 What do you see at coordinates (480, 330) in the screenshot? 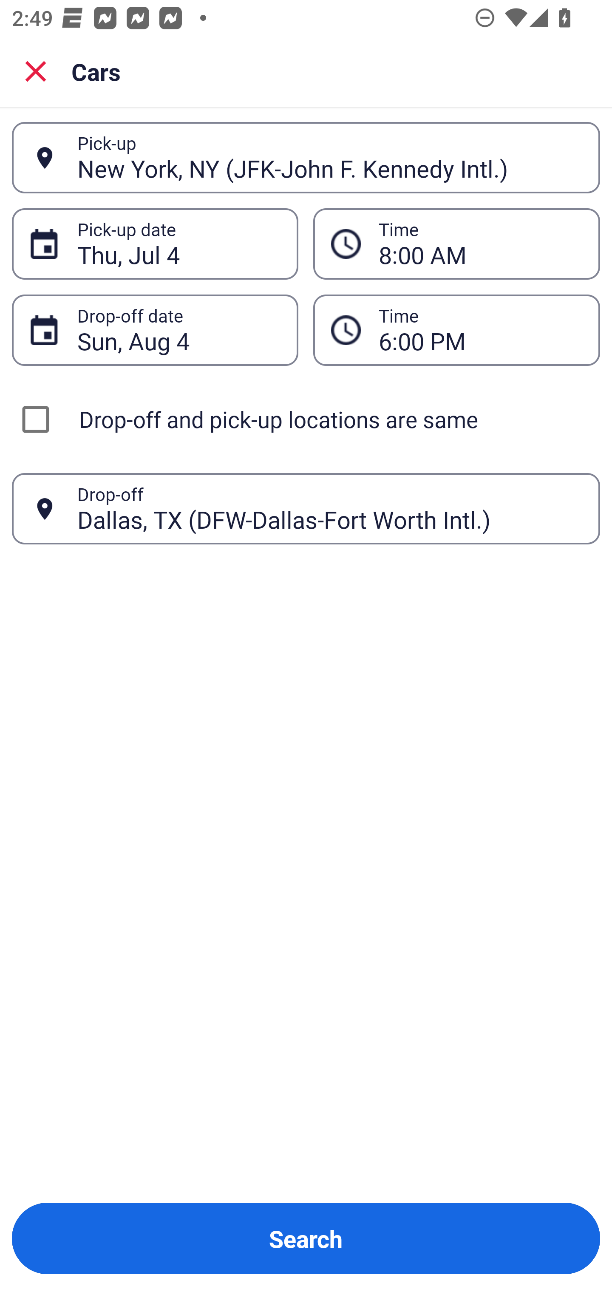
I see `6:00 PM` at bounding box center [480, 330].